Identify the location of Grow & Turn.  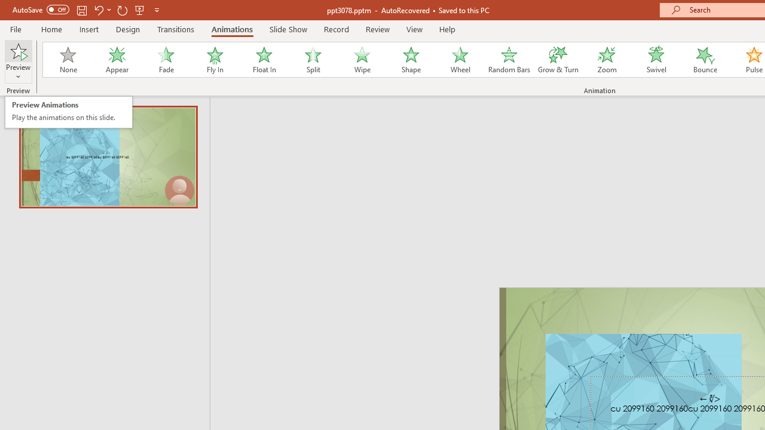
(558, 60).